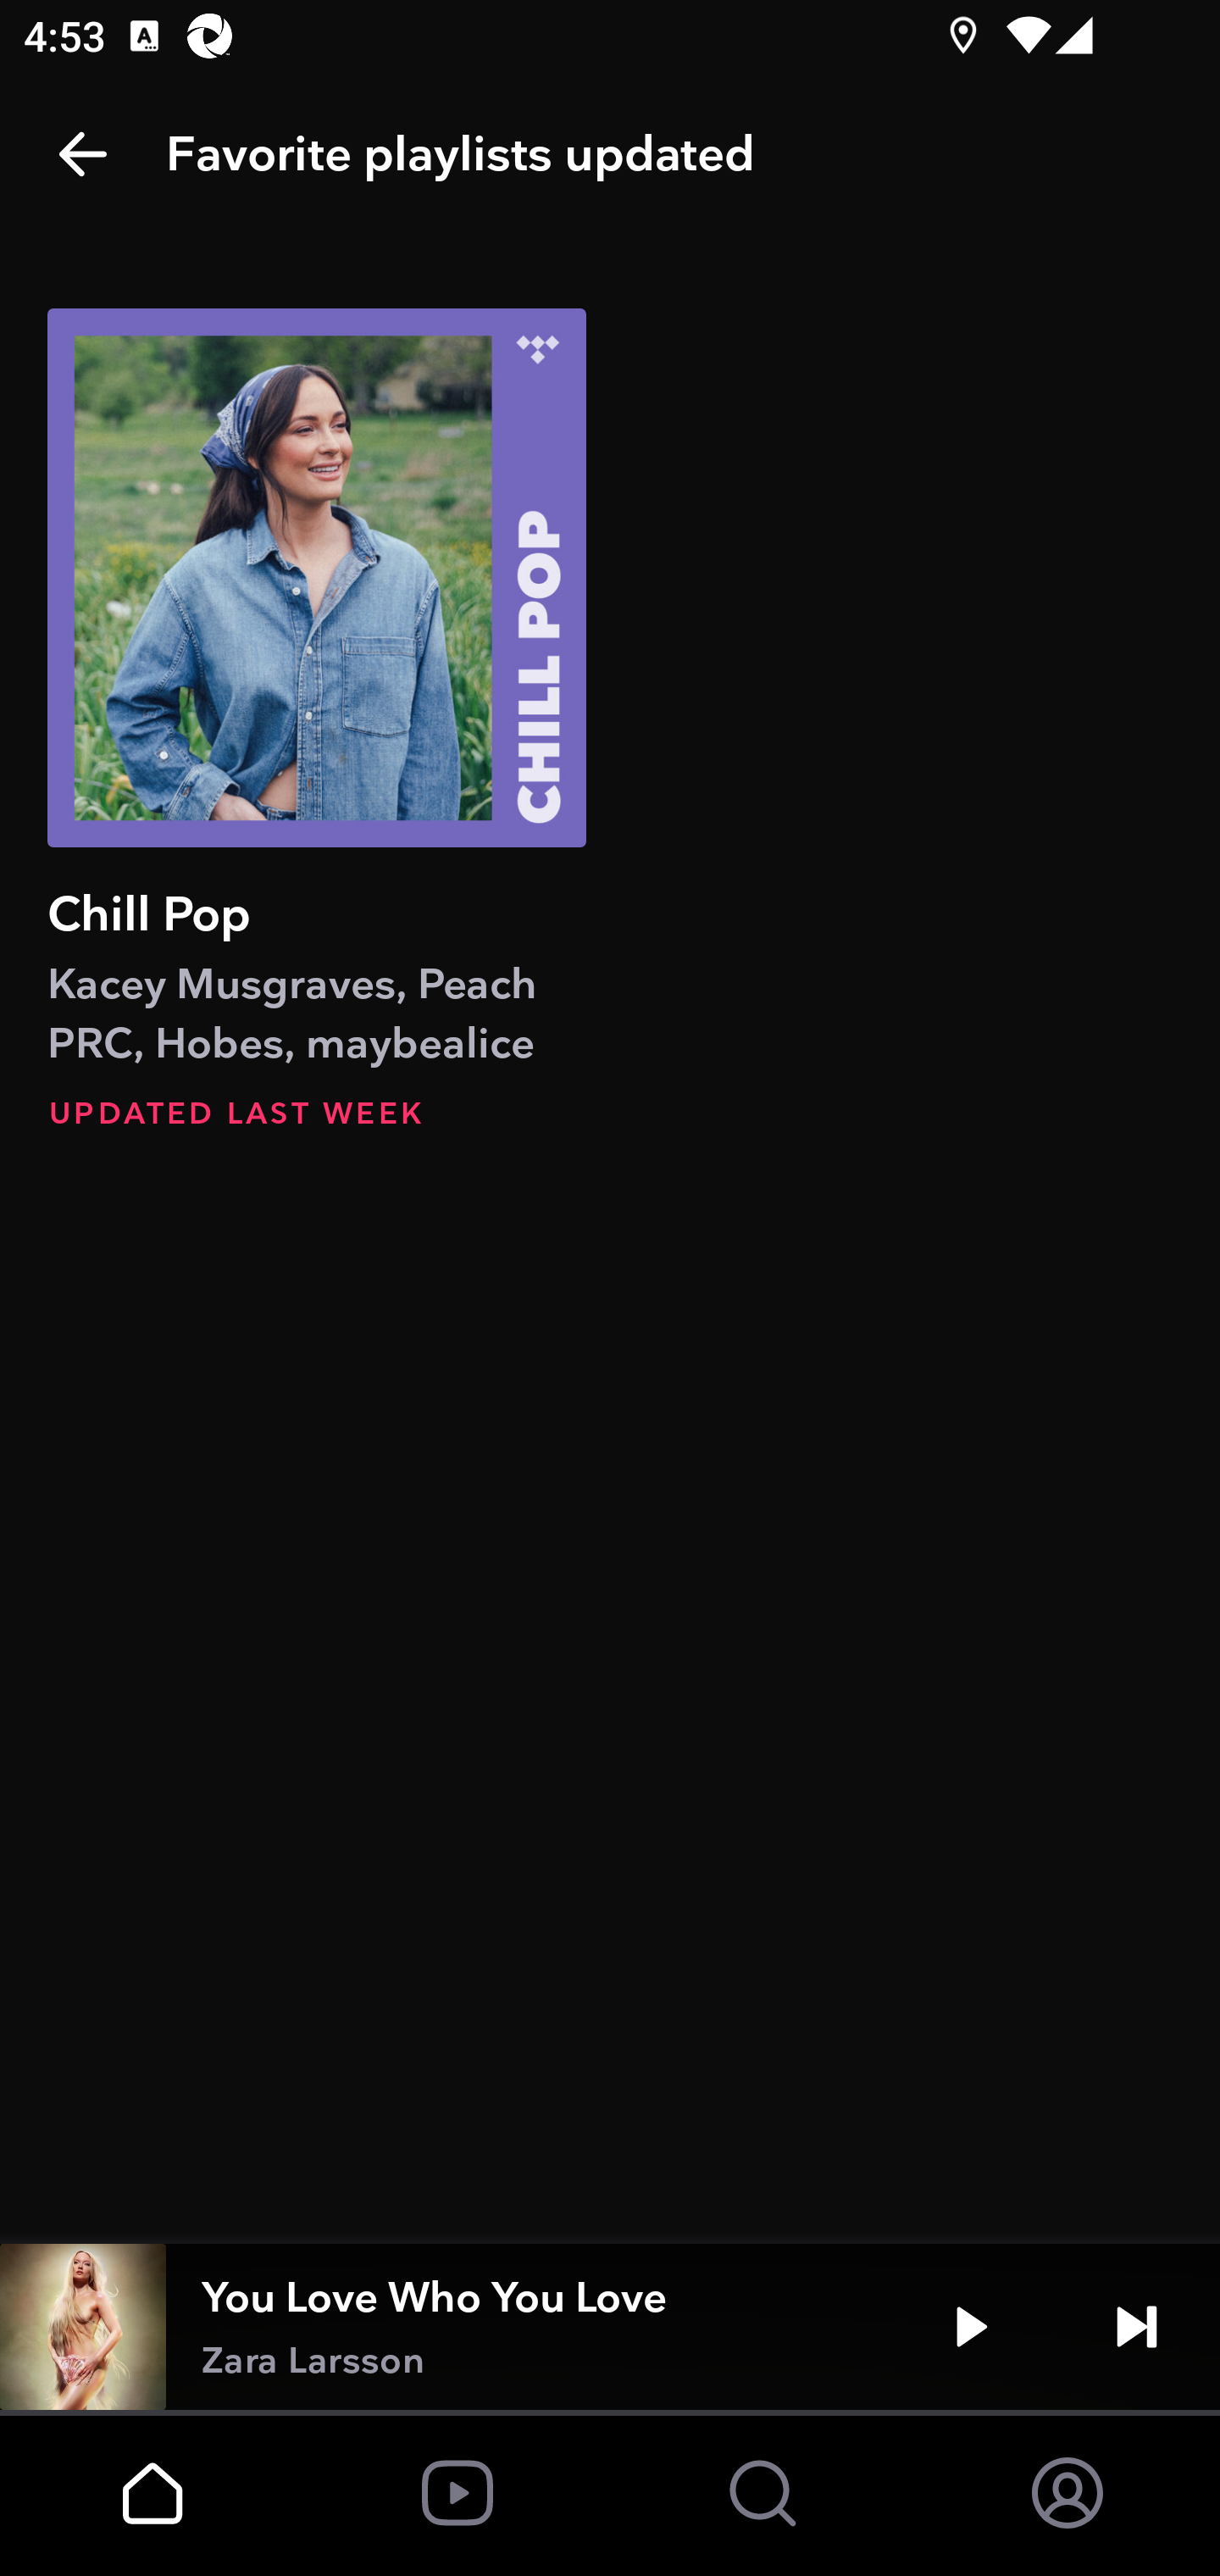  Describe the element at coordinates (610, 2327) in the screenshot. I see `You Love Who You Love Zara Larsson Play` at that location.